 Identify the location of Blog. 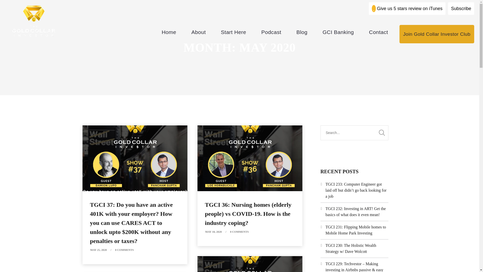
(302, 32).